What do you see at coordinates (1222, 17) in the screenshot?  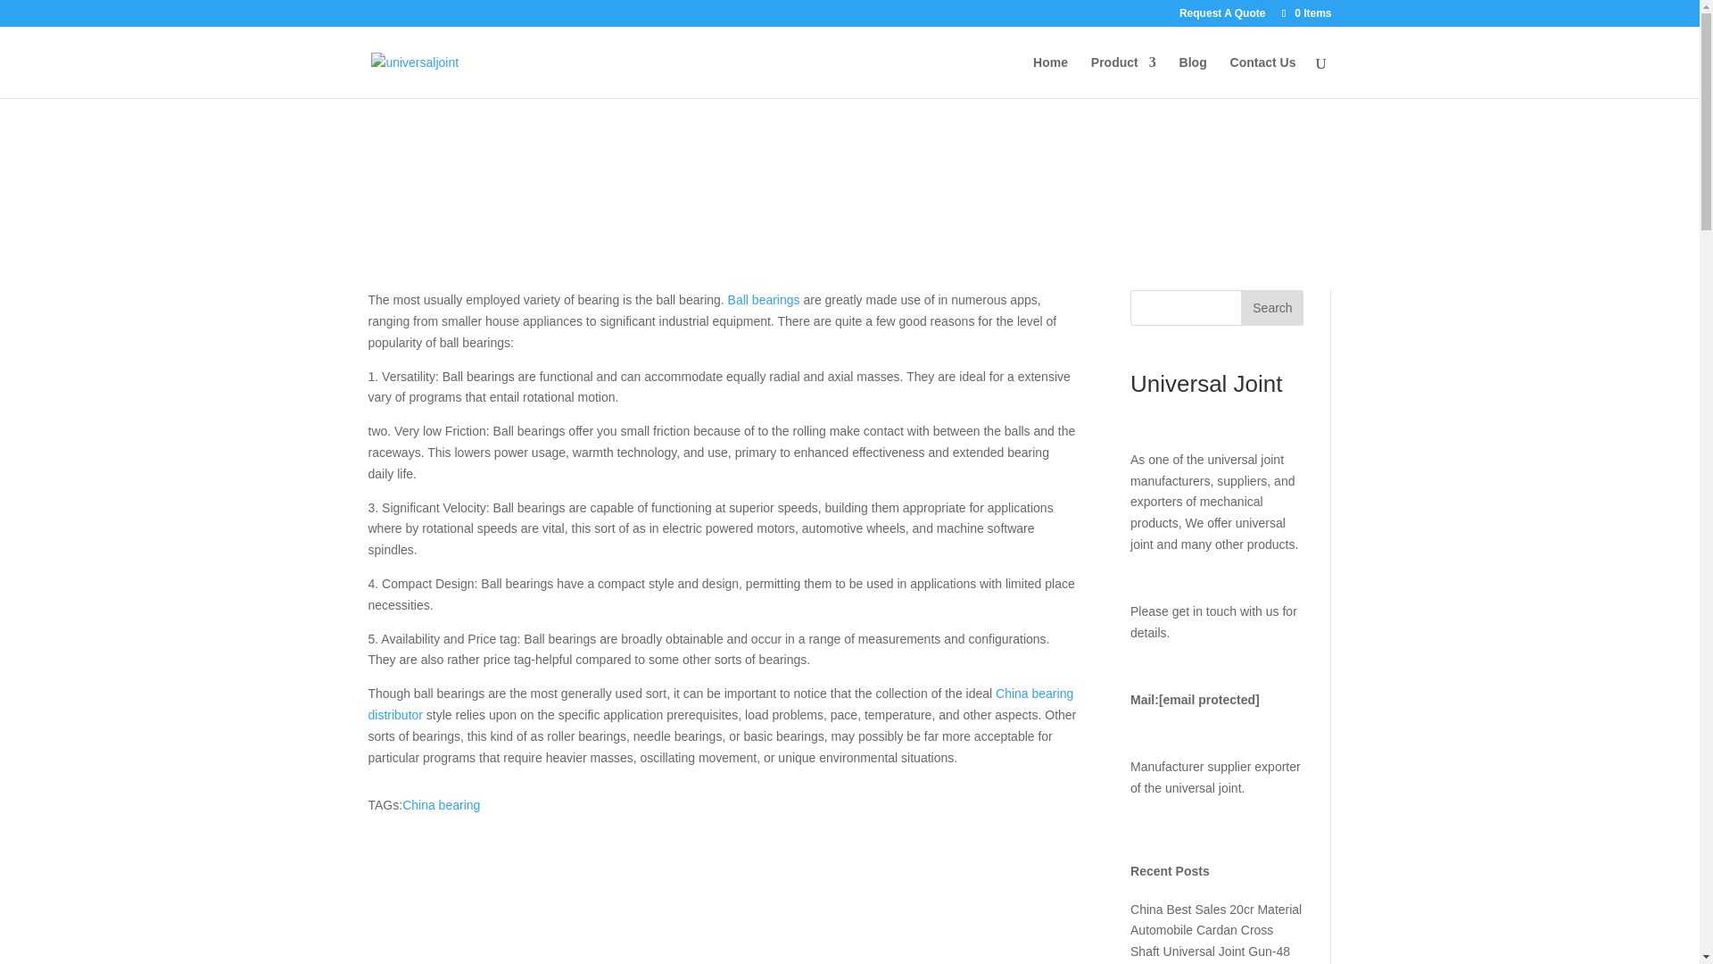 I see `Request A Quote` at bounding box center [1222, 17].